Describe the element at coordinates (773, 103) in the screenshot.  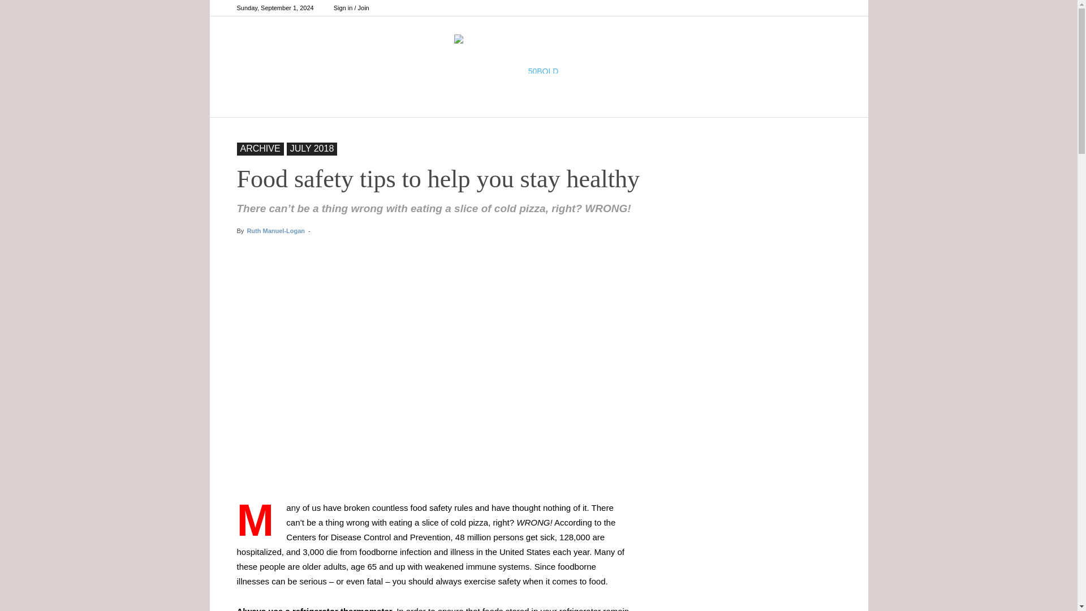
I see `ARCHIVE` at that location.